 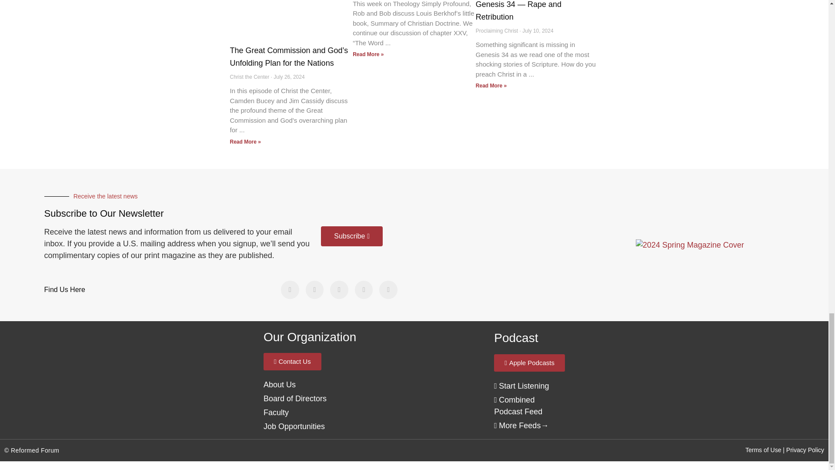 What do you see at coordinates (517, 426) in the screenshot?
I see `More Feeds` at bounding box center [517, 426].